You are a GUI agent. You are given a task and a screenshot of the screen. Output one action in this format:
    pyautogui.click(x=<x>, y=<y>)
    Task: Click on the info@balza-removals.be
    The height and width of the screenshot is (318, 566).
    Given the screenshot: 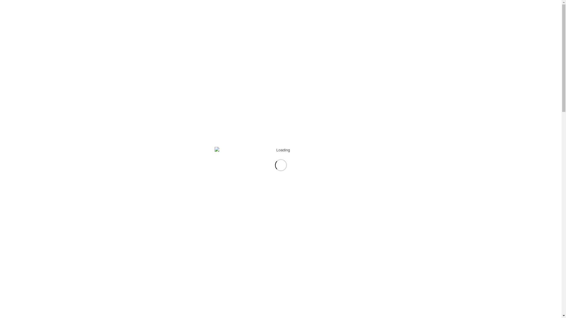 What is the action you would take?
    pyautogui.click(x=23, y=35)
    